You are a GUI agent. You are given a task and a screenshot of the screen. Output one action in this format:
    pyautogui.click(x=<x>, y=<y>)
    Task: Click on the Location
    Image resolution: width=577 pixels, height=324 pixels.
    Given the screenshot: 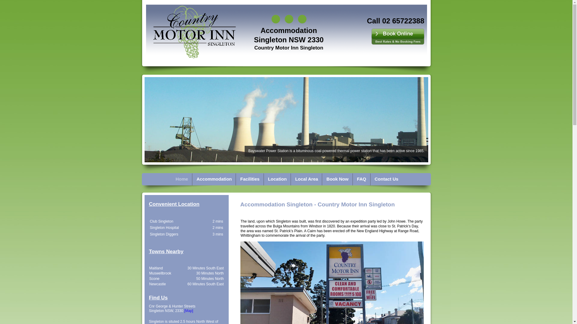 What is the action you would take?
    pyautogui.click(x=278, y=179)
    